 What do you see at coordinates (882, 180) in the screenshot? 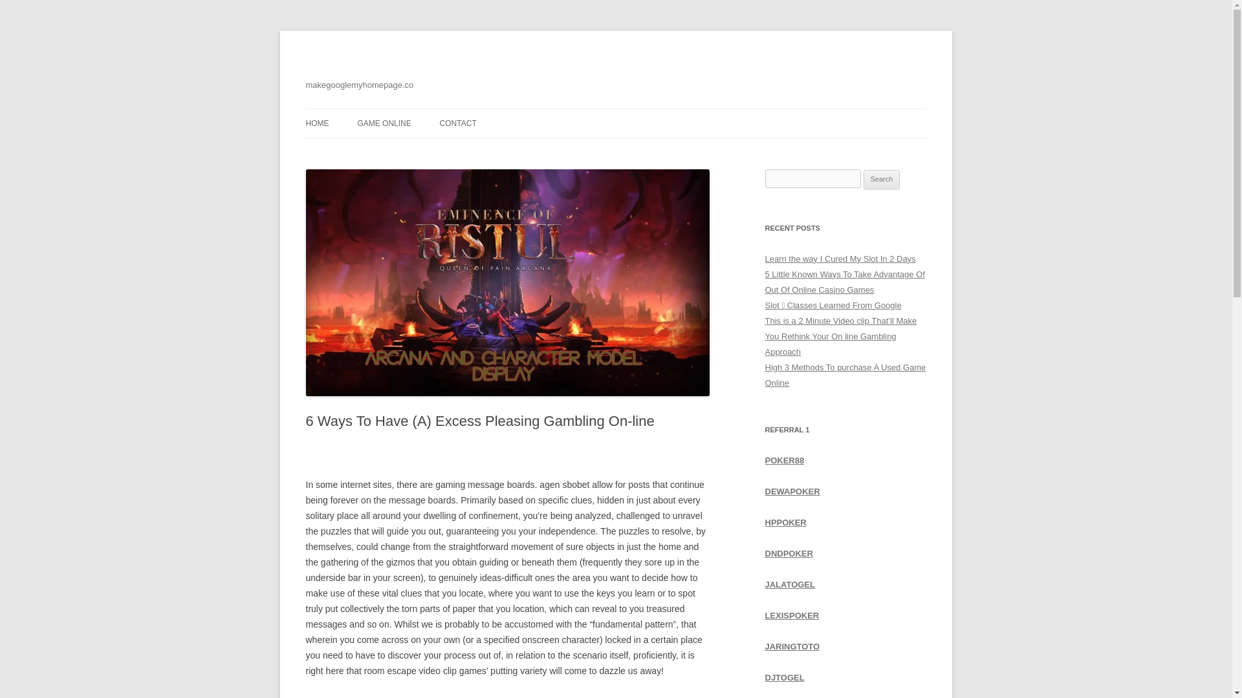
I see `Search` at bounding box center [882, 180].